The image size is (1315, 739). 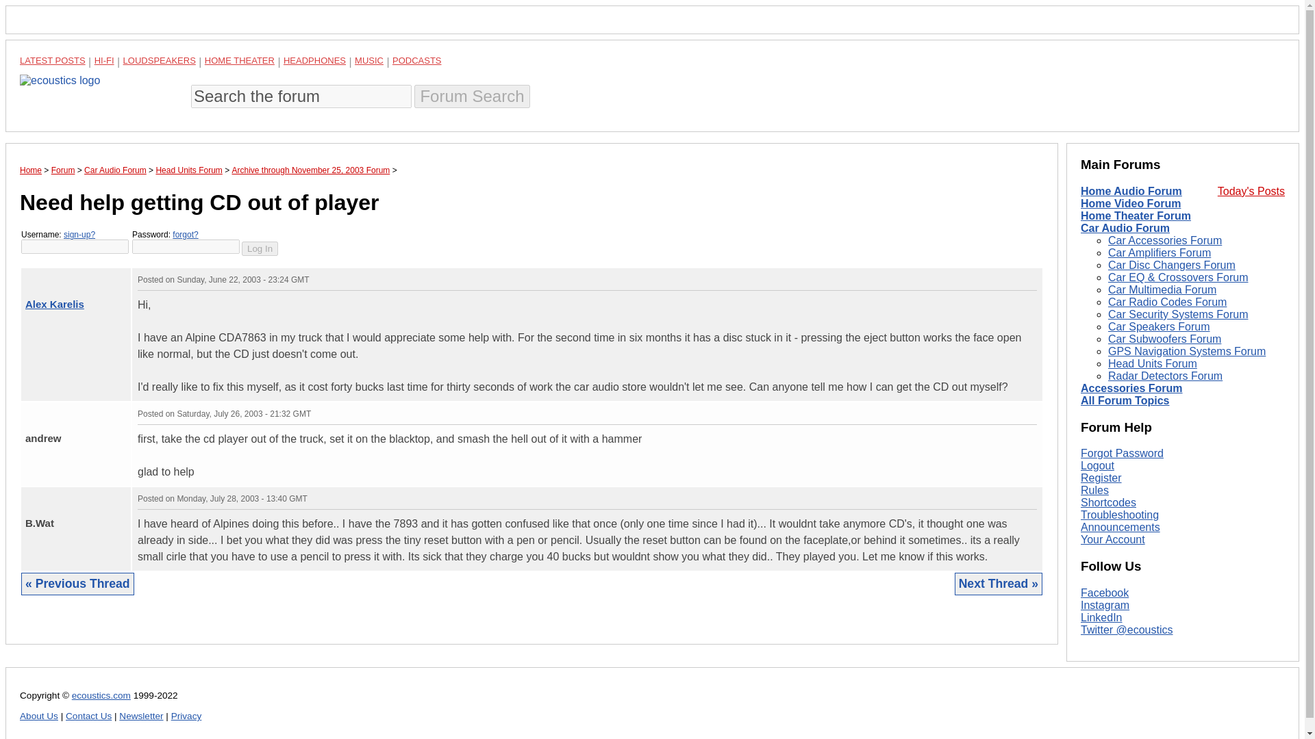 What do you see at coordinates (63, 170) in the screenshot?
I see `Forum` at bounding box center [63, 170].